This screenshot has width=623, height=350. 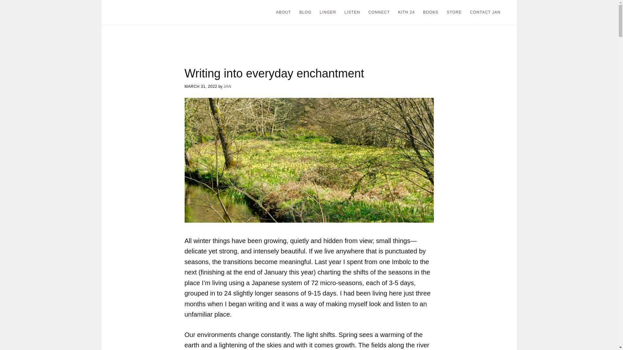 I want to click on JAN, so click(x=227, y=87).